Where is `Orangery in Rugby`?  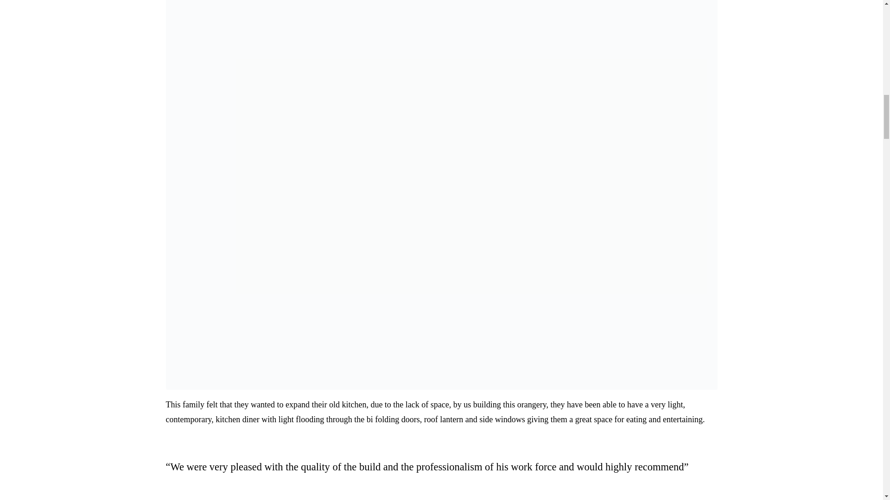
Orangery in Rugby is located at coordinates (441, 181).